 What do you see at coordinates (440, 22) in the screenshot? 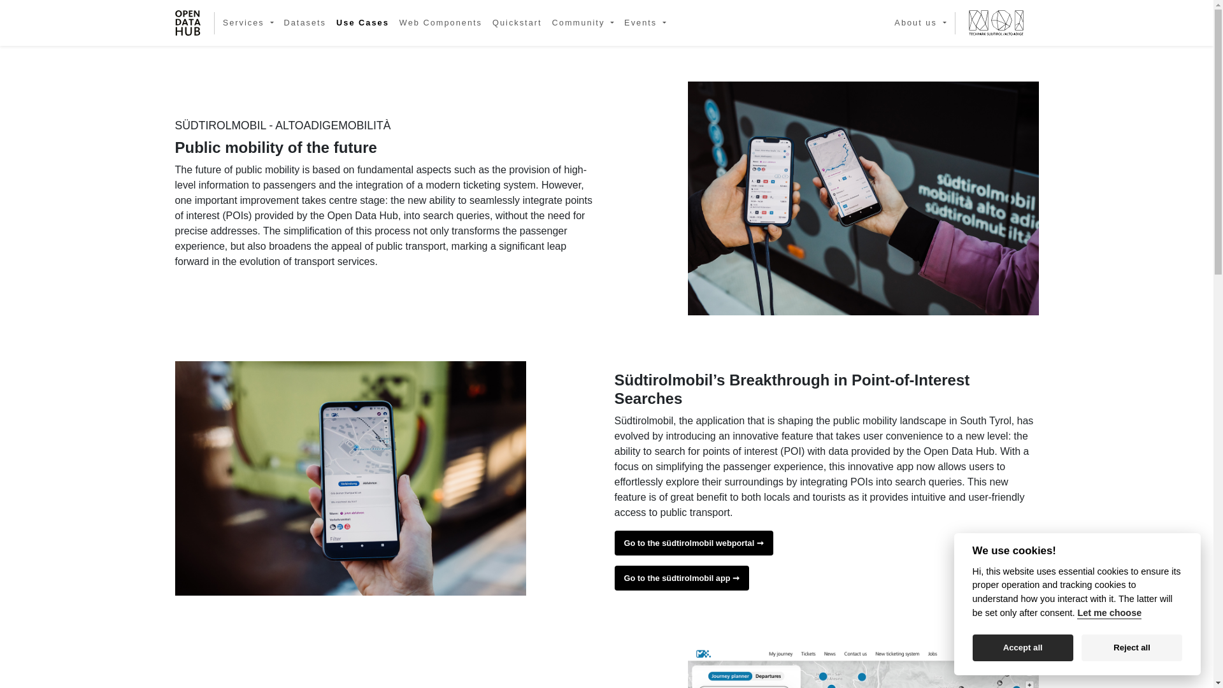
I see `Web Components` at bounding box center [440, 22].